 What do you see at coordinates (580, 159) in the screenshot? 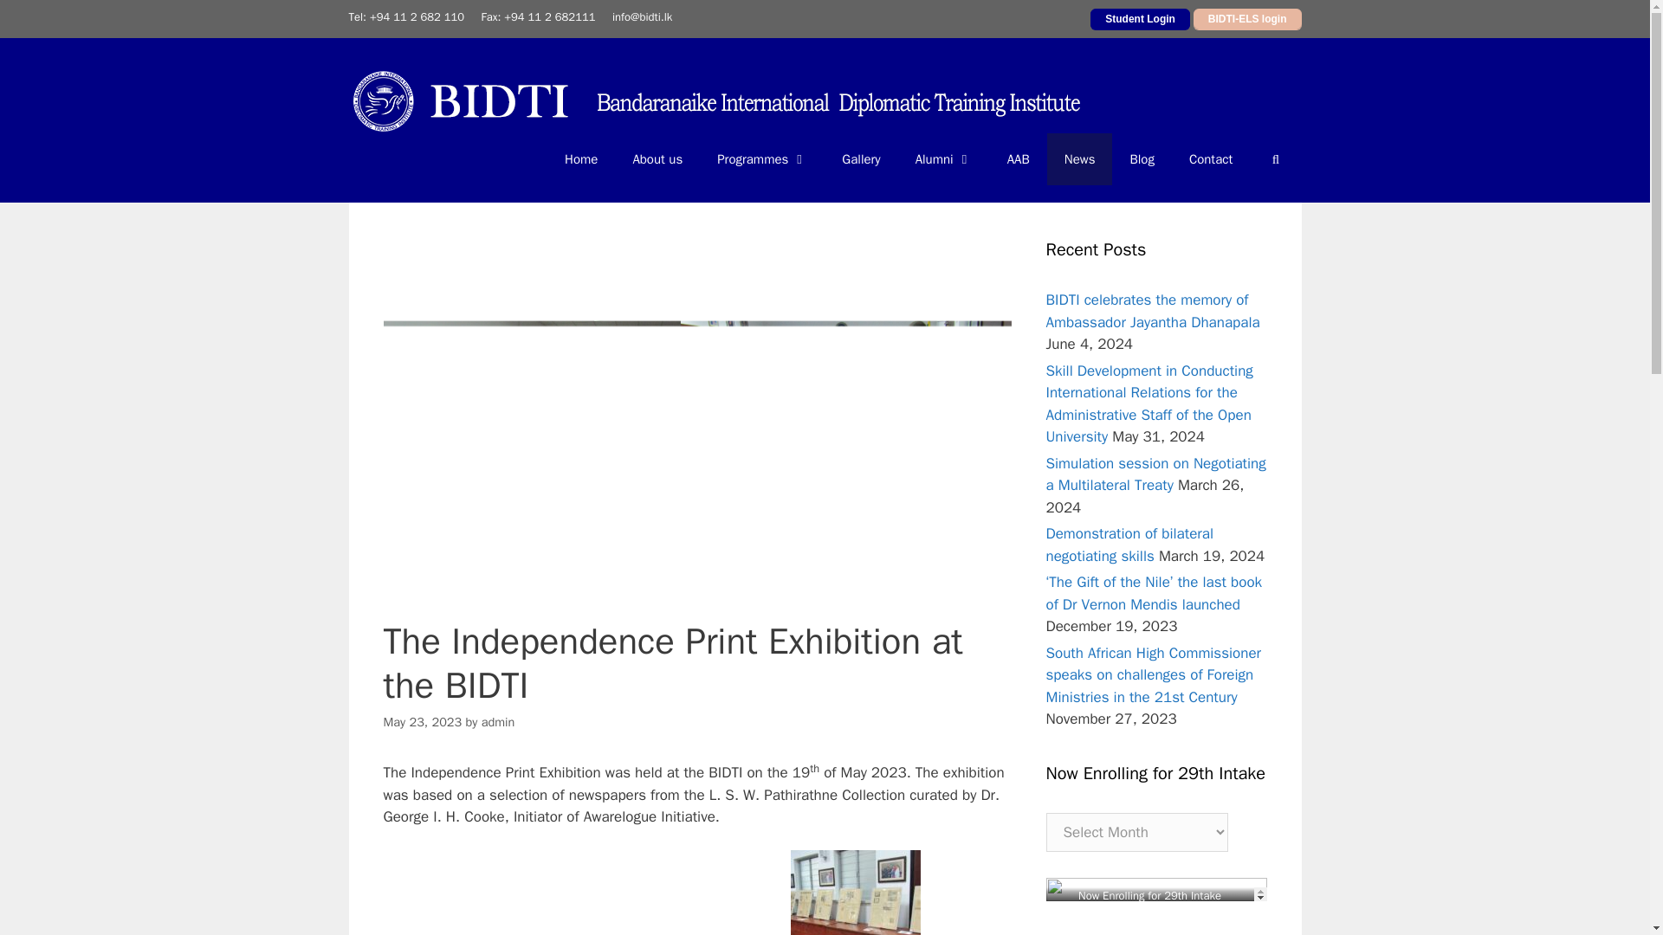
I see `Home` at bounding box center [580, 159].